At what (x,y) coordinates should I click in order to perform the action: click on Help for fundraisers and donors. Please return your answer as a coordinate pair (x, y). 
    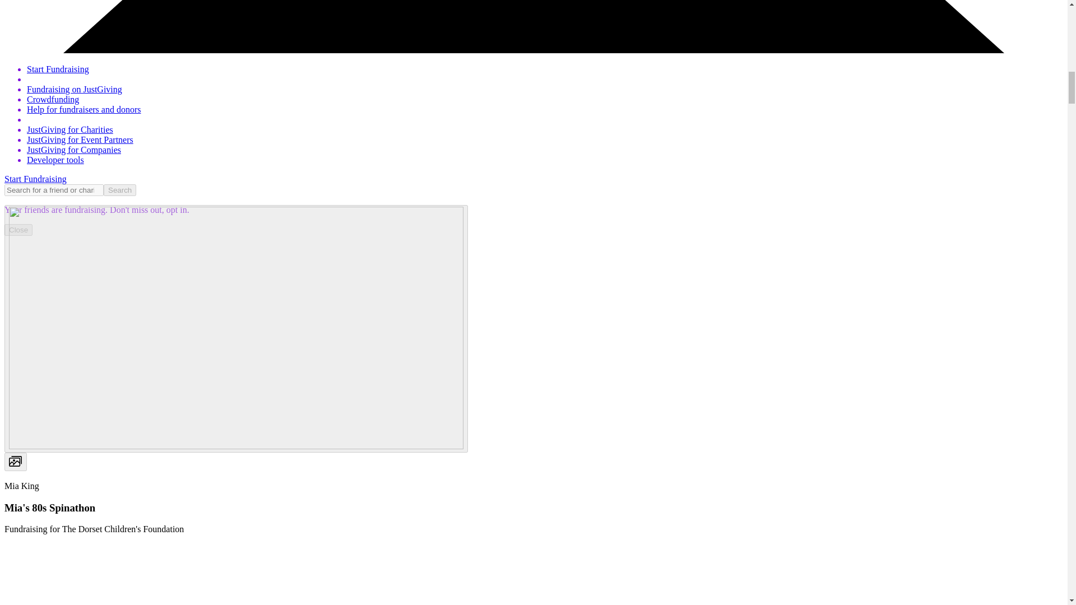
    Looking at the image, I should click on (84, 109).